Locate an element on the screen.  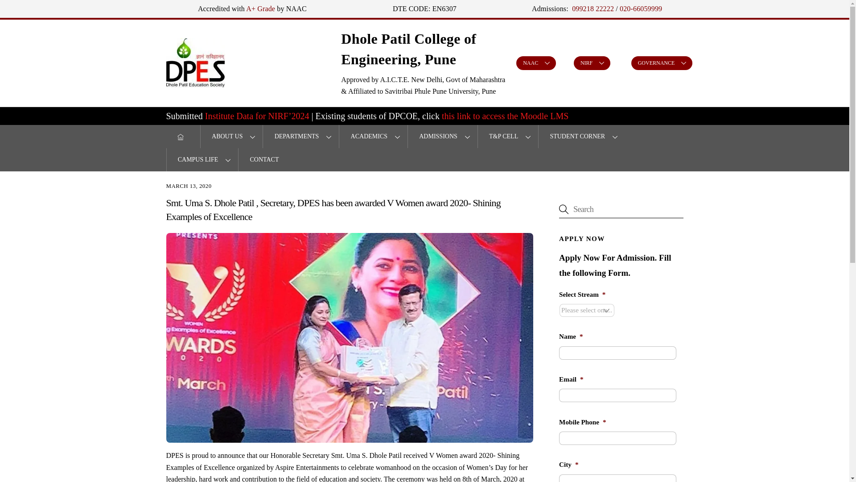
ABOUT US is located at coordinates (231, 136).